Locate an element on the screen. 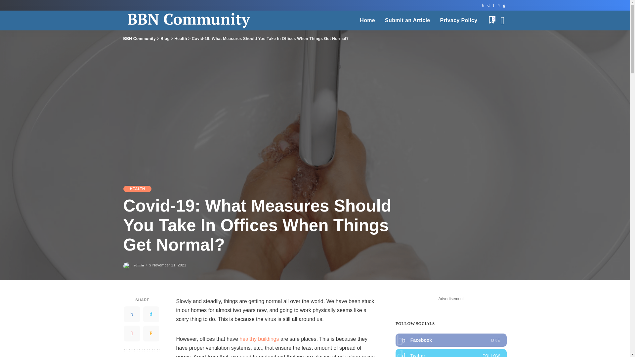 The image size is (635, 357). Home is located at coordinates (367, 20).